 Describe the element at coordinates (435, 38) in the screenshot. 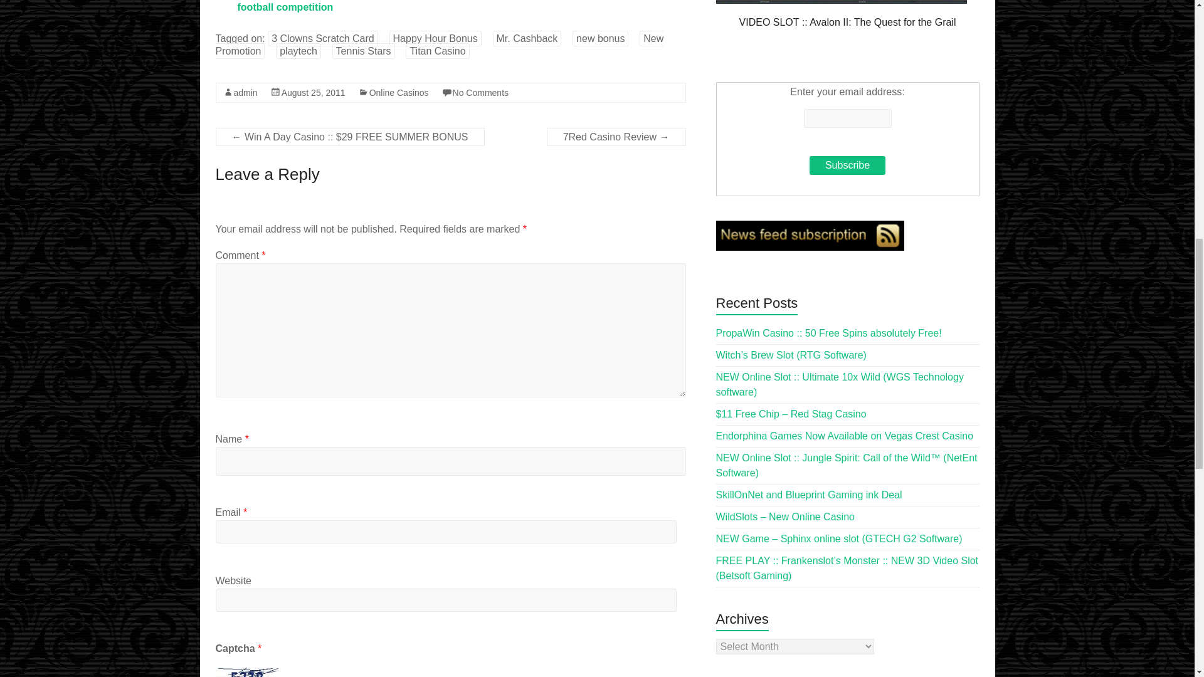

I see `Happy Hour Bonus` at that location.